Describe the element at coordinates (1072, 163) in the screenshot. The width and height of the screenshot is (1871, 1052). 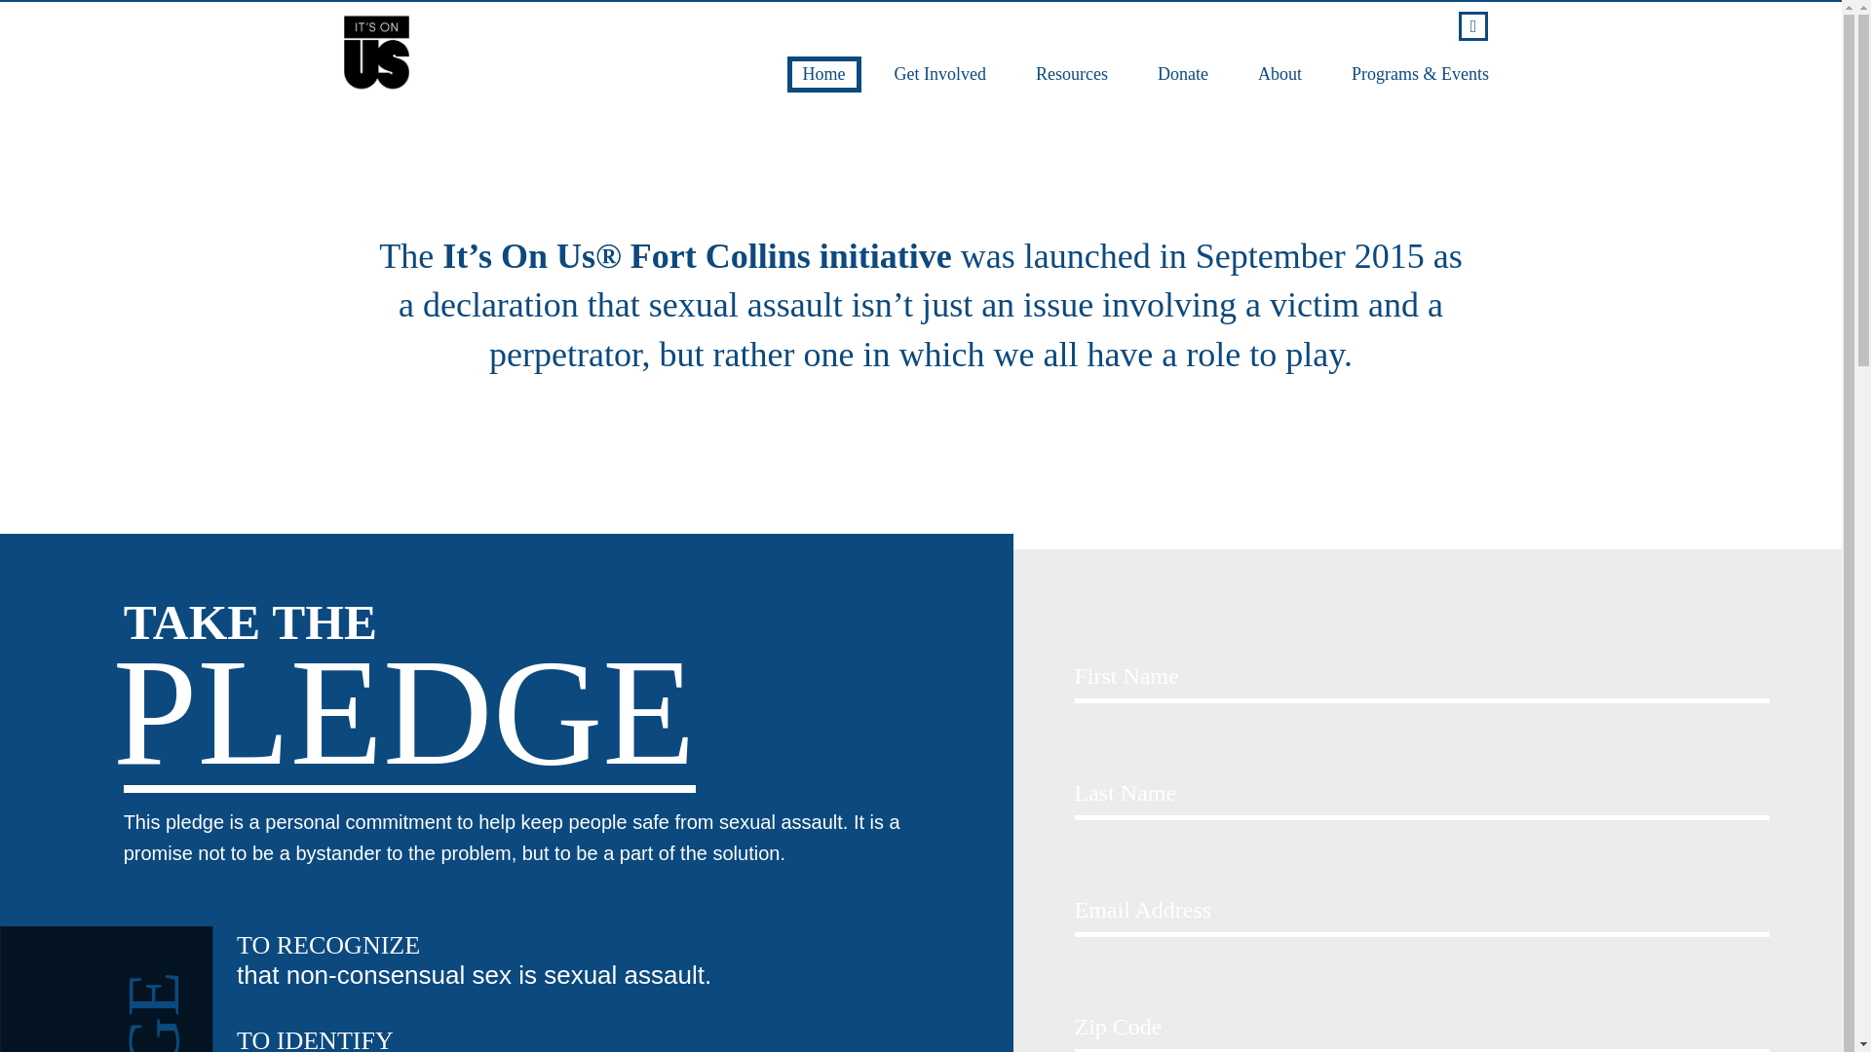
I see `Videos` at that location.